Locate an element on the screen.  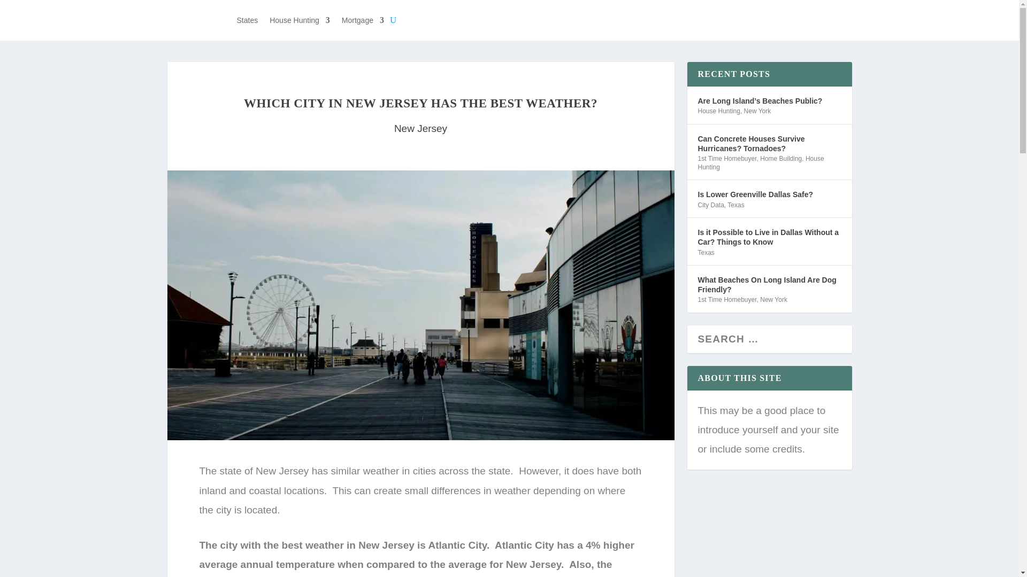
House Hunting is located at coordinates (718, 111).